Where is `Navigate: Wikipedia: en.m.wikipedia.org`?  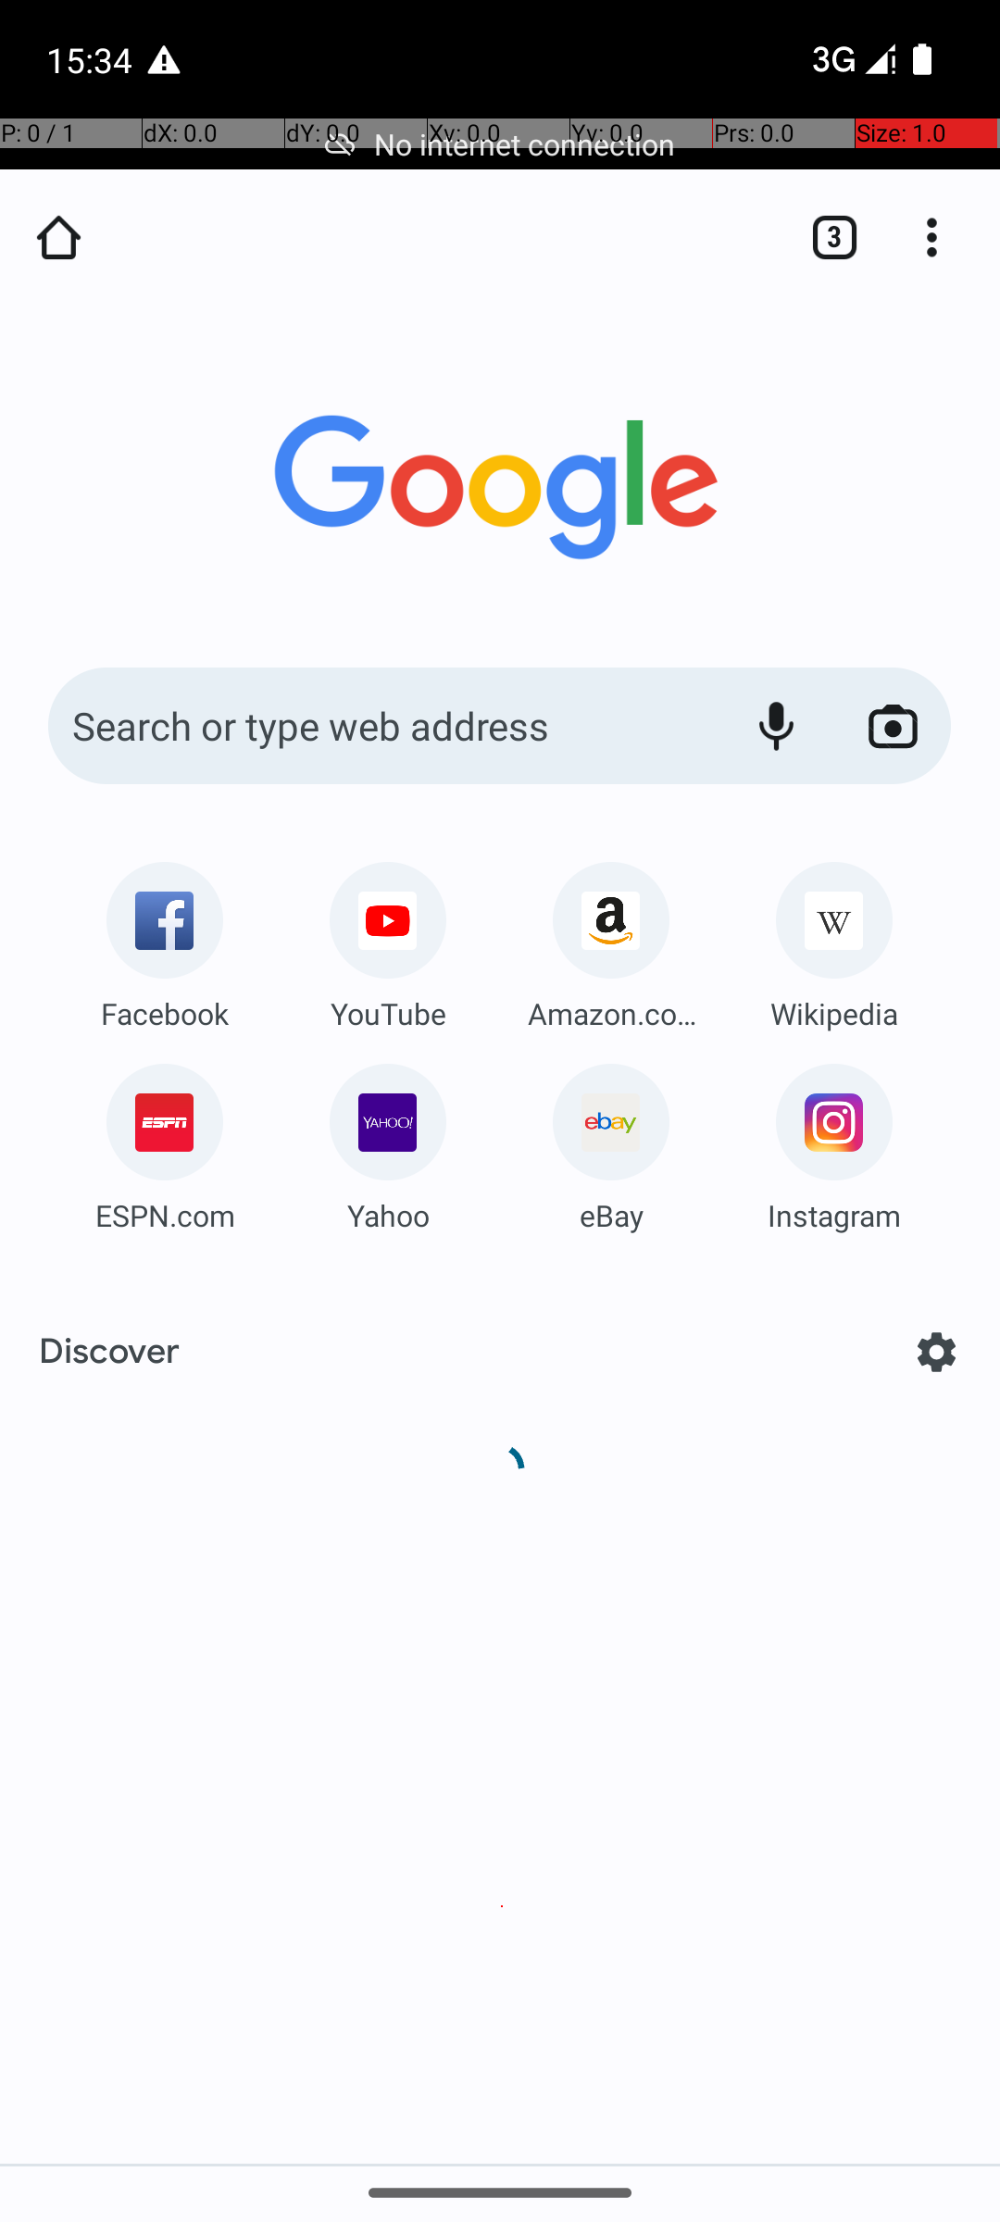
Navigate: Wikipedia: en.m.wikipedia.org is located at coordinates (834, 939).